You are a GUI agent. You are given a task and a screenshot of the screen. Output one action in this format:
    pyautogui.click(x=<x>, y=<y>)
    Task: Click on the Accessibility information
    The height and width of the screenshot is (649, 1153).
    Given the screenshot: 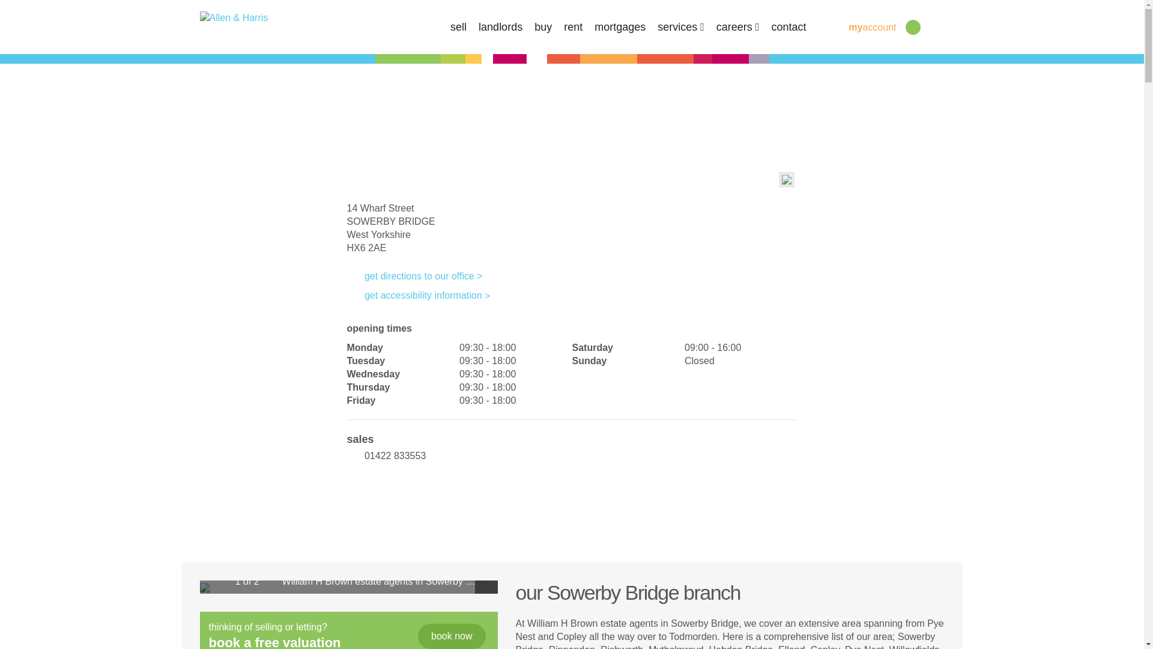 What is the action you would take?
    pyautogui.click(x=419, y=295)
    